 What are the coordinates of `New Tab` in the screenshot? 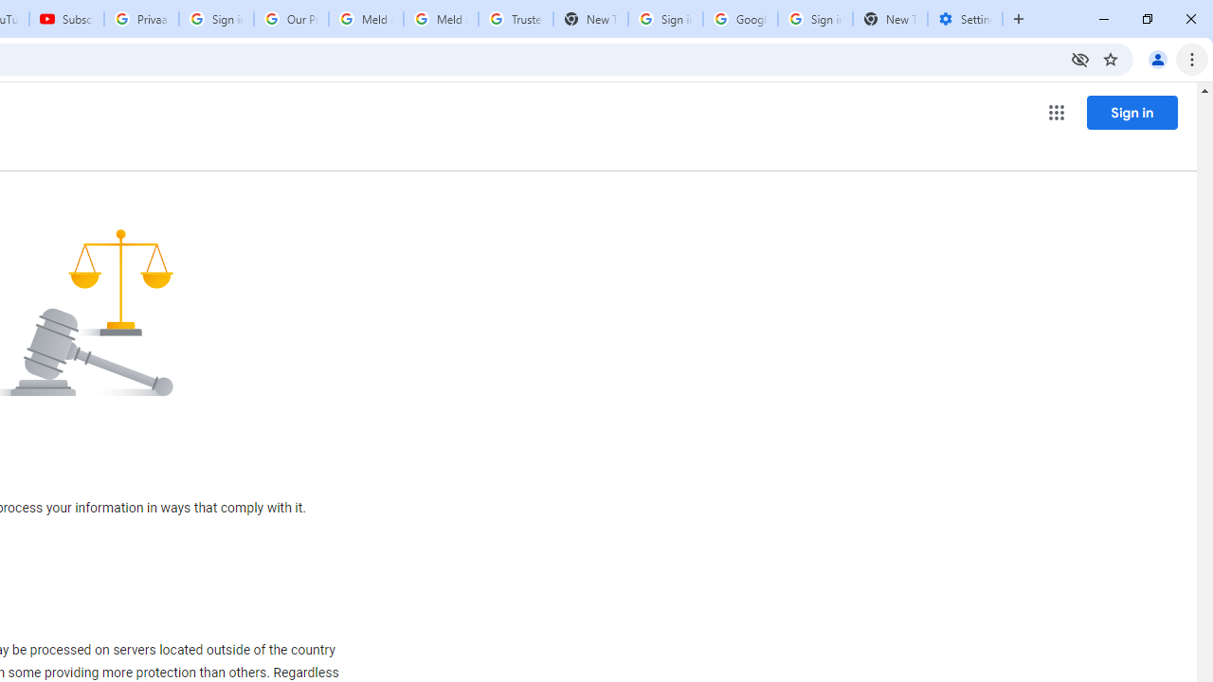 It's located at (890, 19).